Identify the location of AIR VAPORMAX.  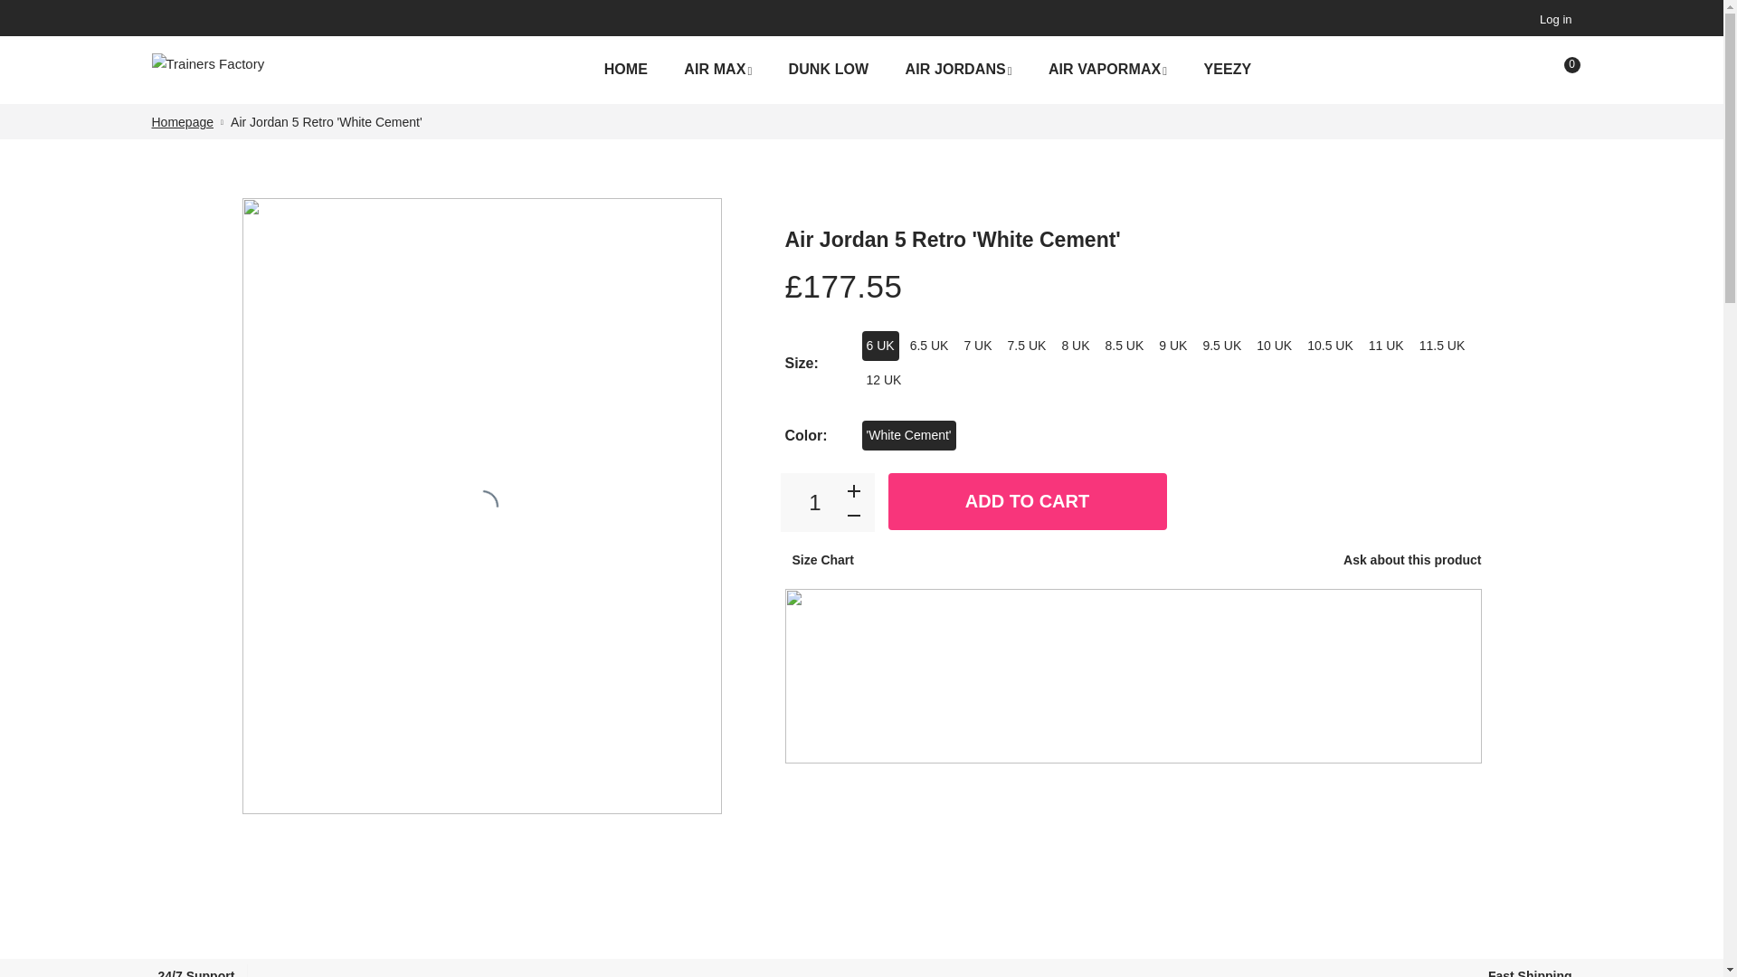
(1107, 71).